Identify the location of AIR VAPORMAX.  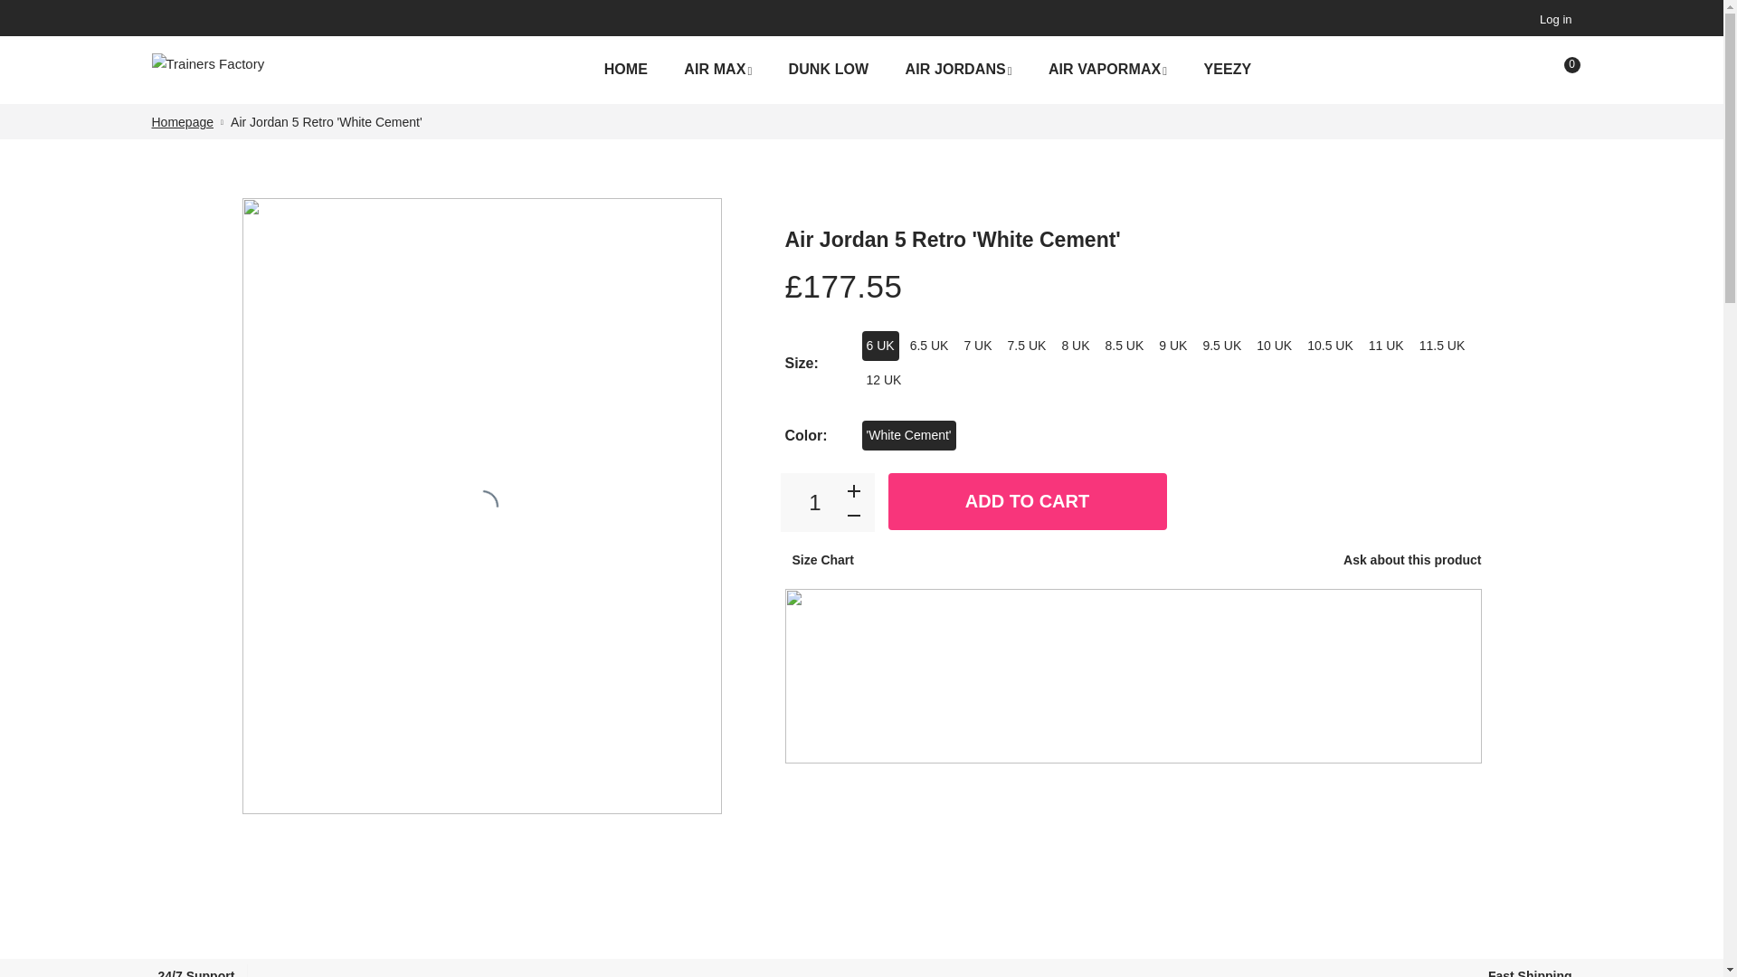
(1107, 71).